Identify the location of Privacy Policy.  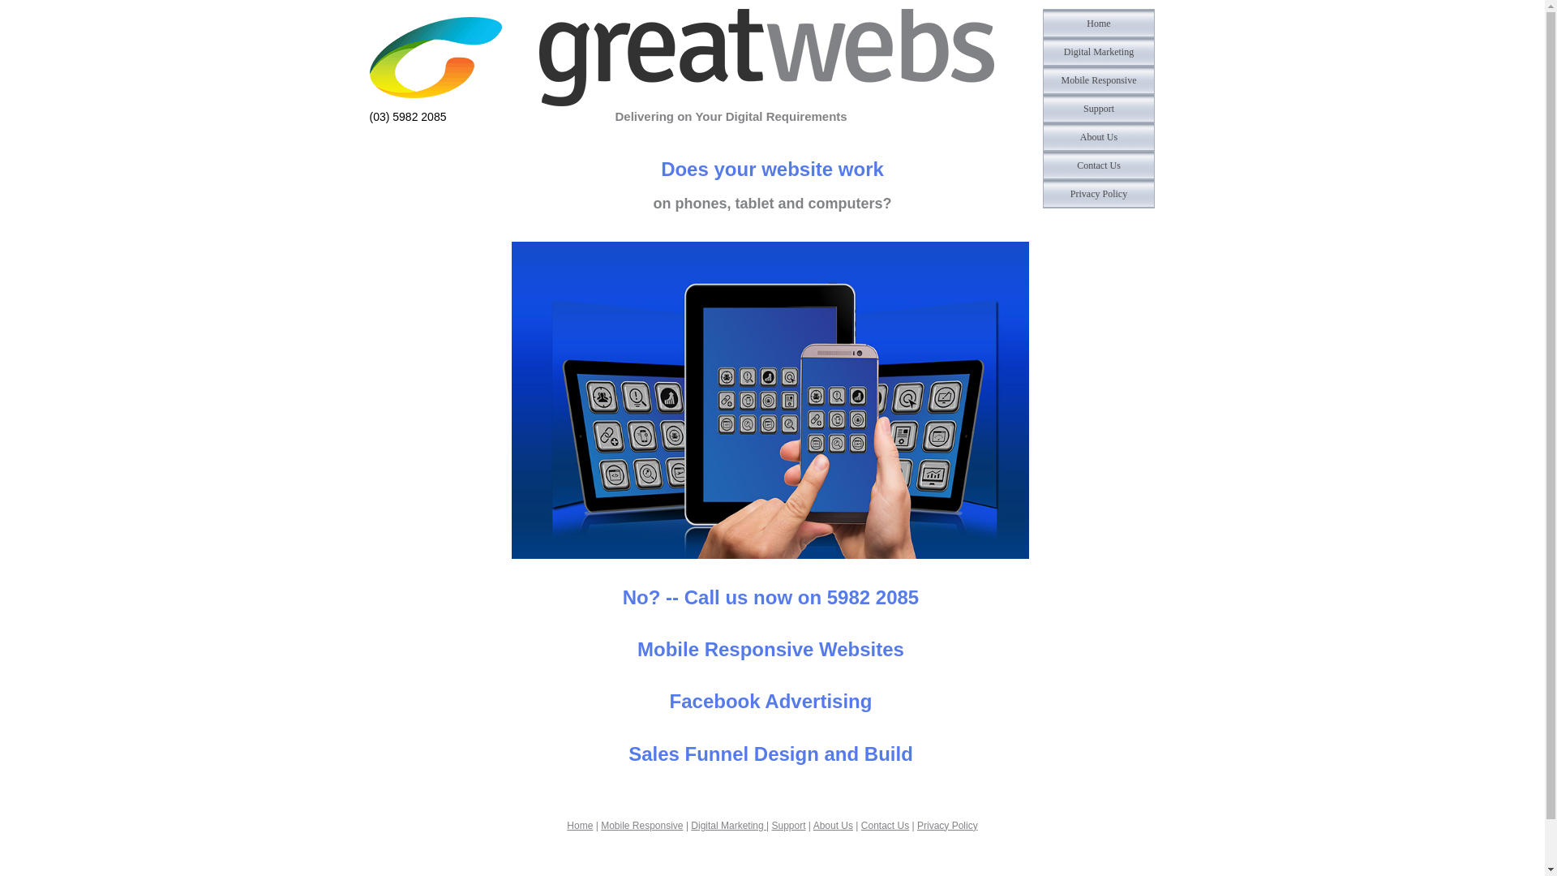
(1099, 194).